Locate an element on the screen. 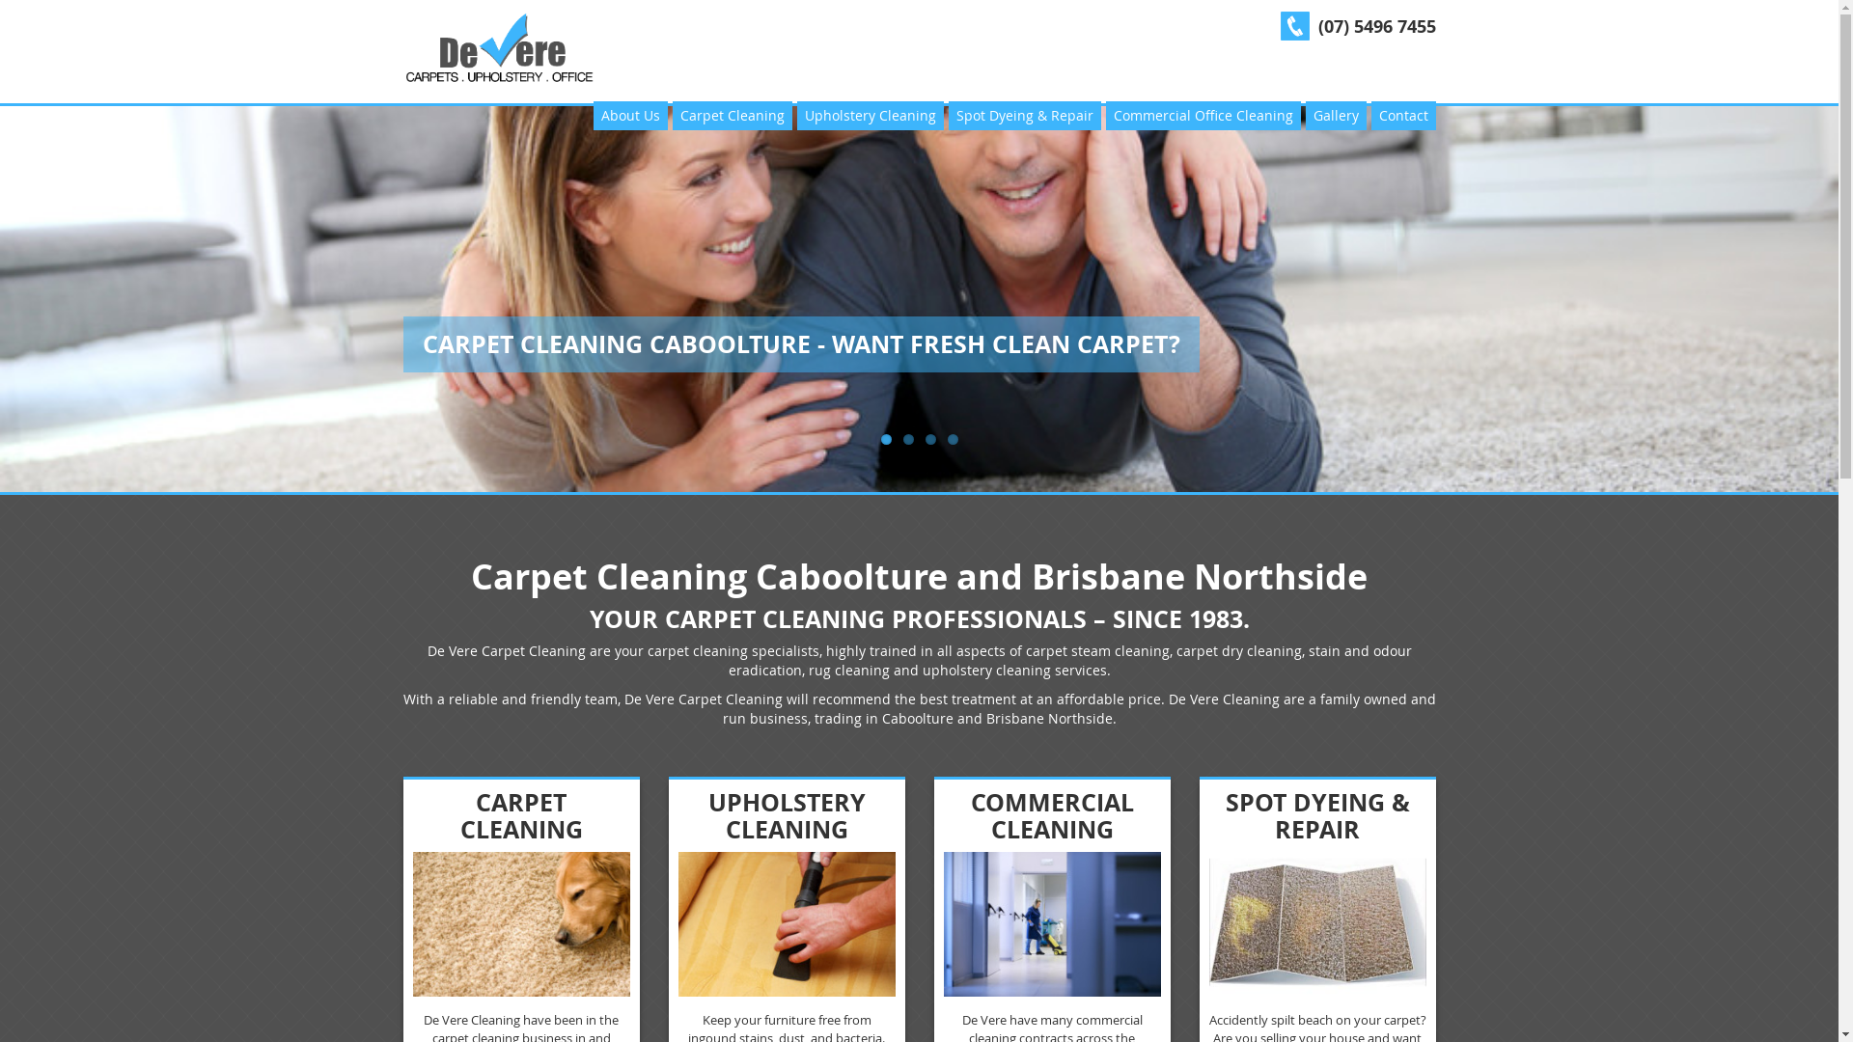 This screenshot has height=1042, width=1853. Commercial Office Cleaning is located at coordinates (1203, 116).